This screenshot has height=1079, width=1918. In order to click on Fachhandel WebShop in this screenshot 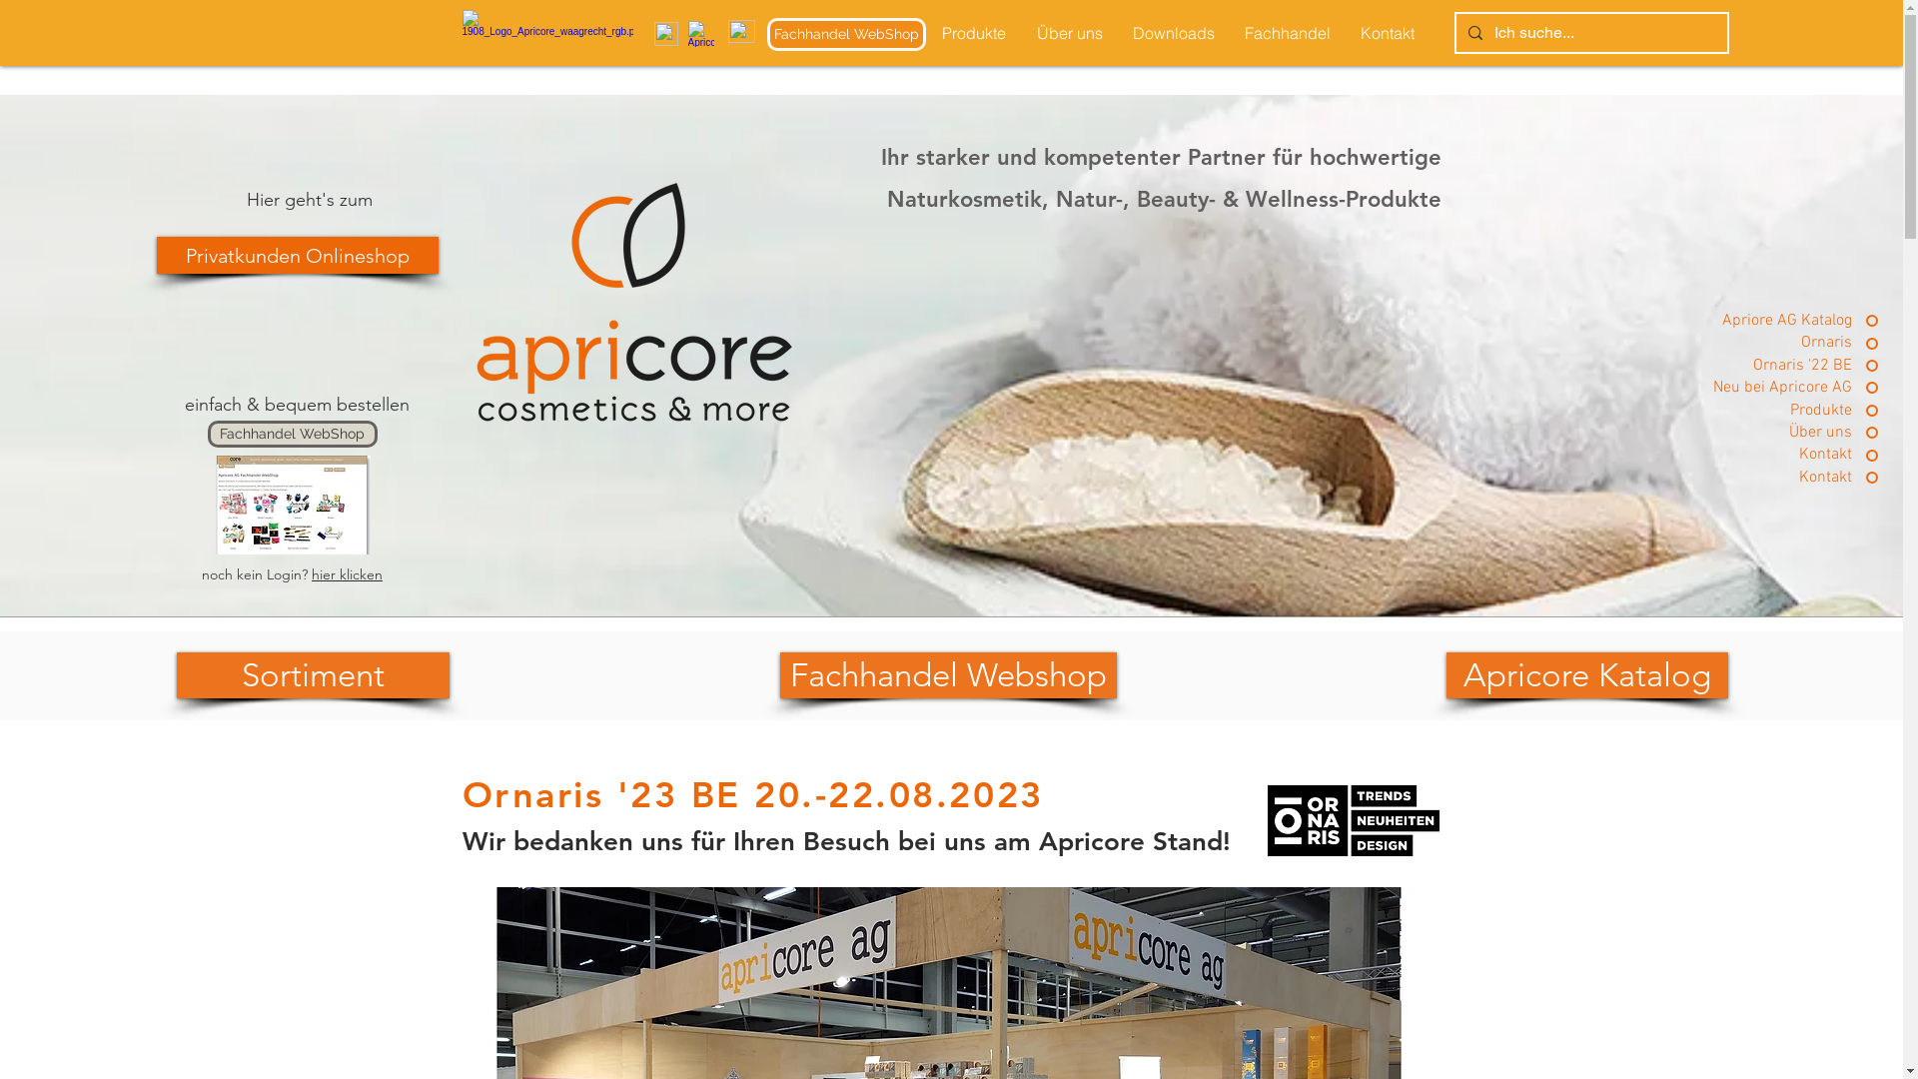, I will do `click(293, 434)`.